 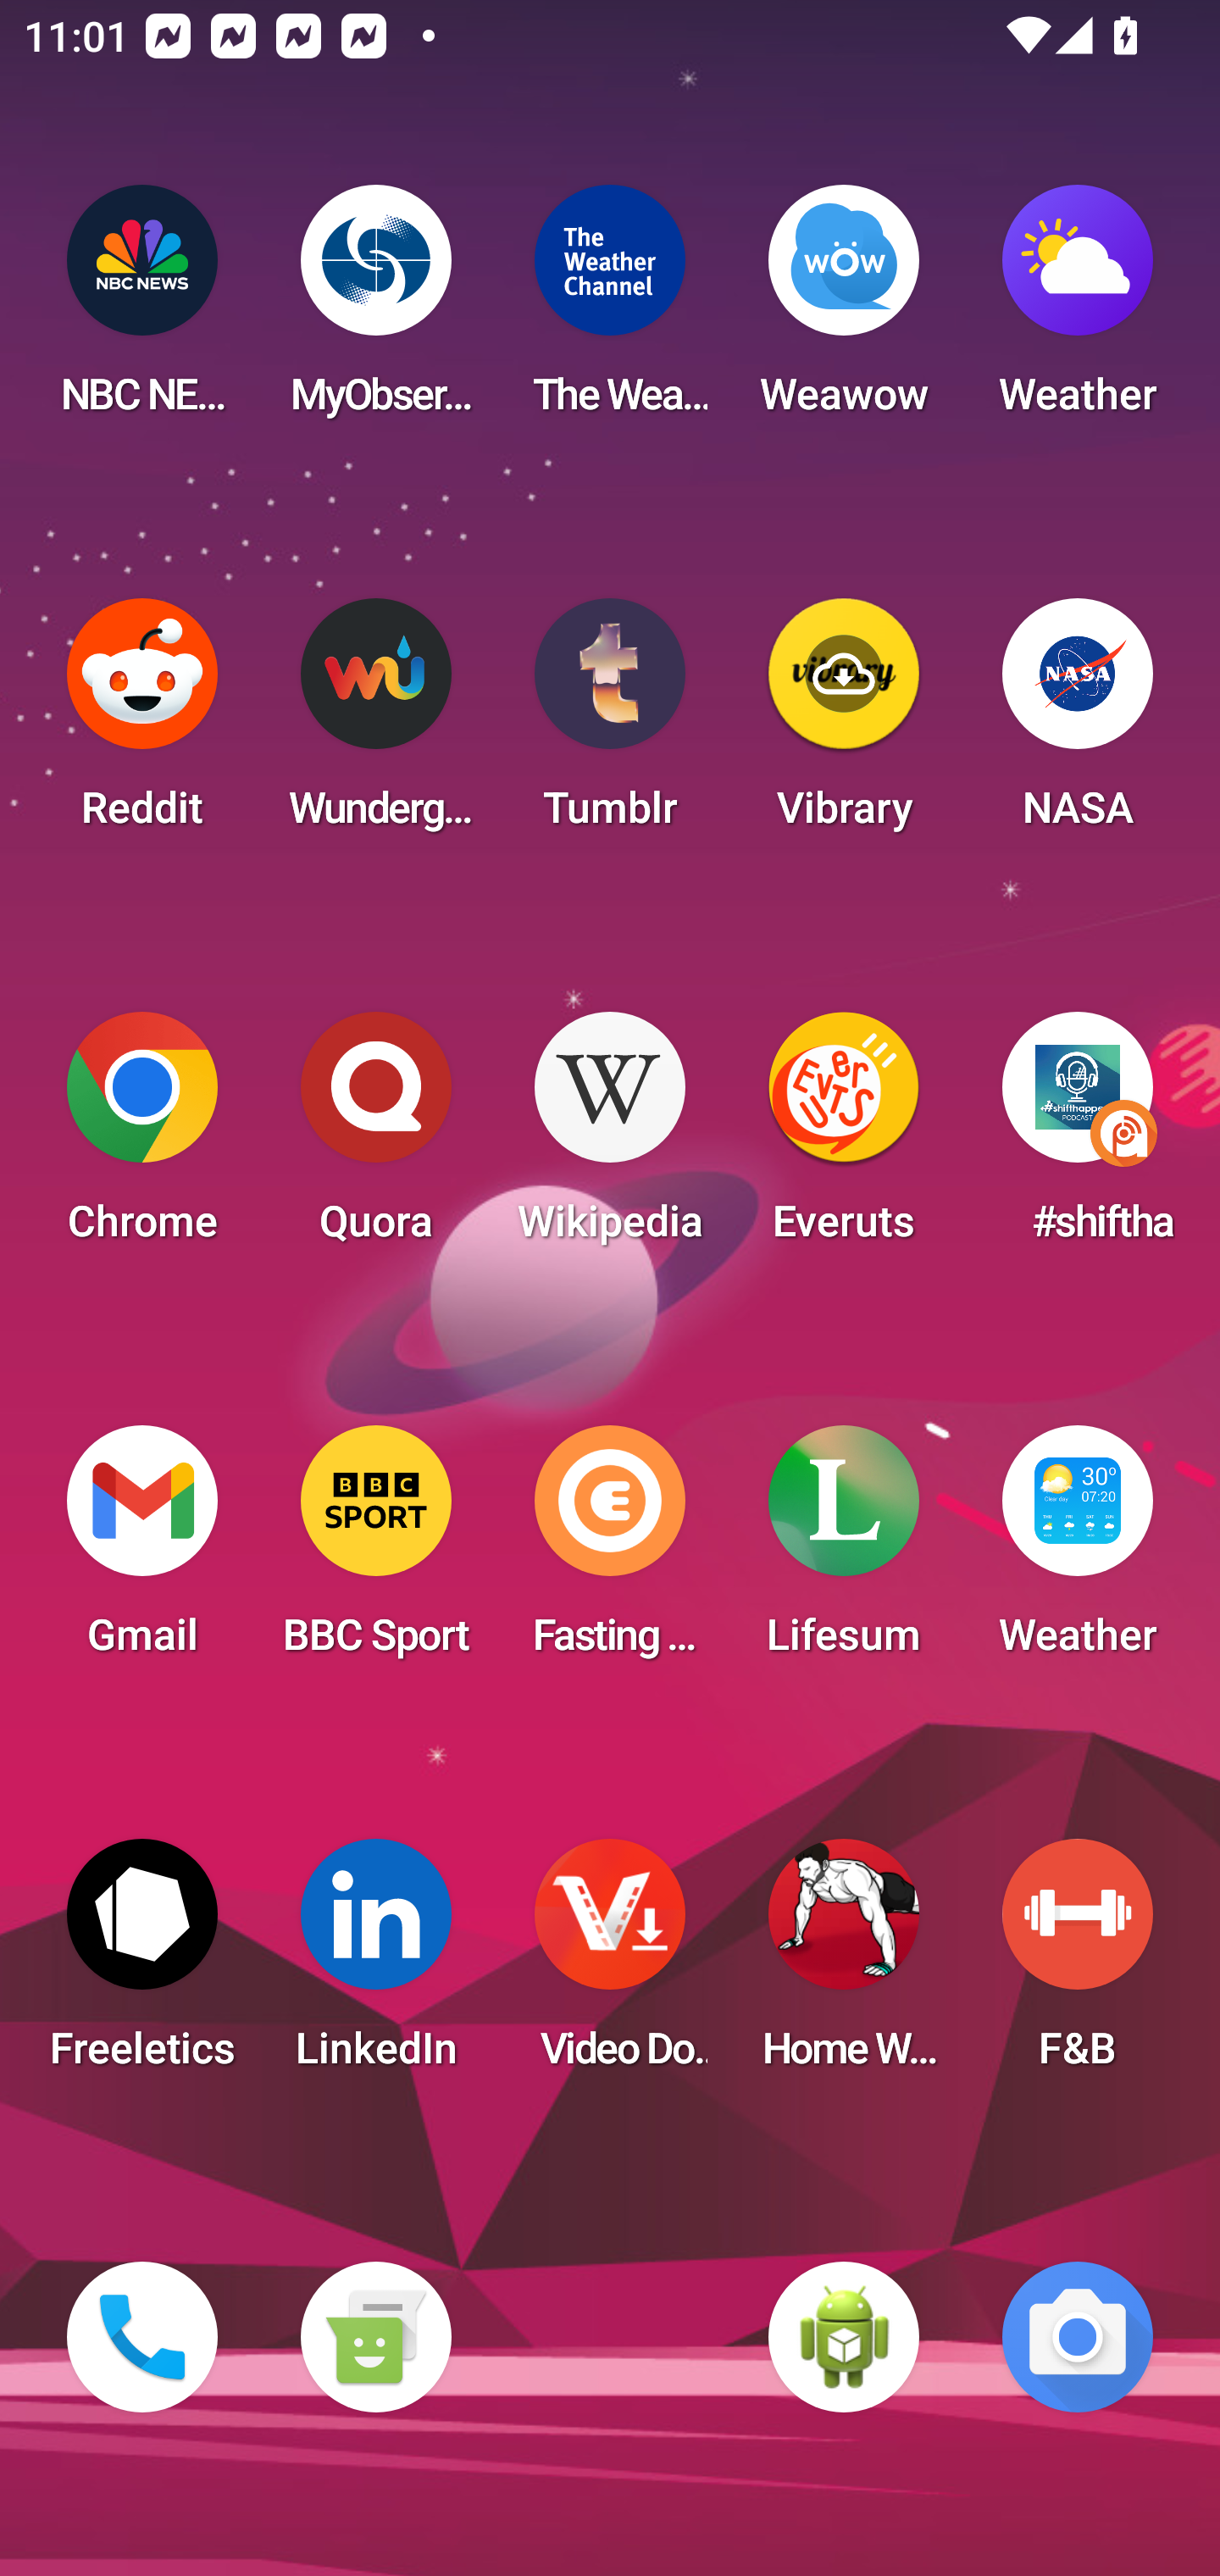 I want to click on BBC Sport, so click(x=375, y=1551).